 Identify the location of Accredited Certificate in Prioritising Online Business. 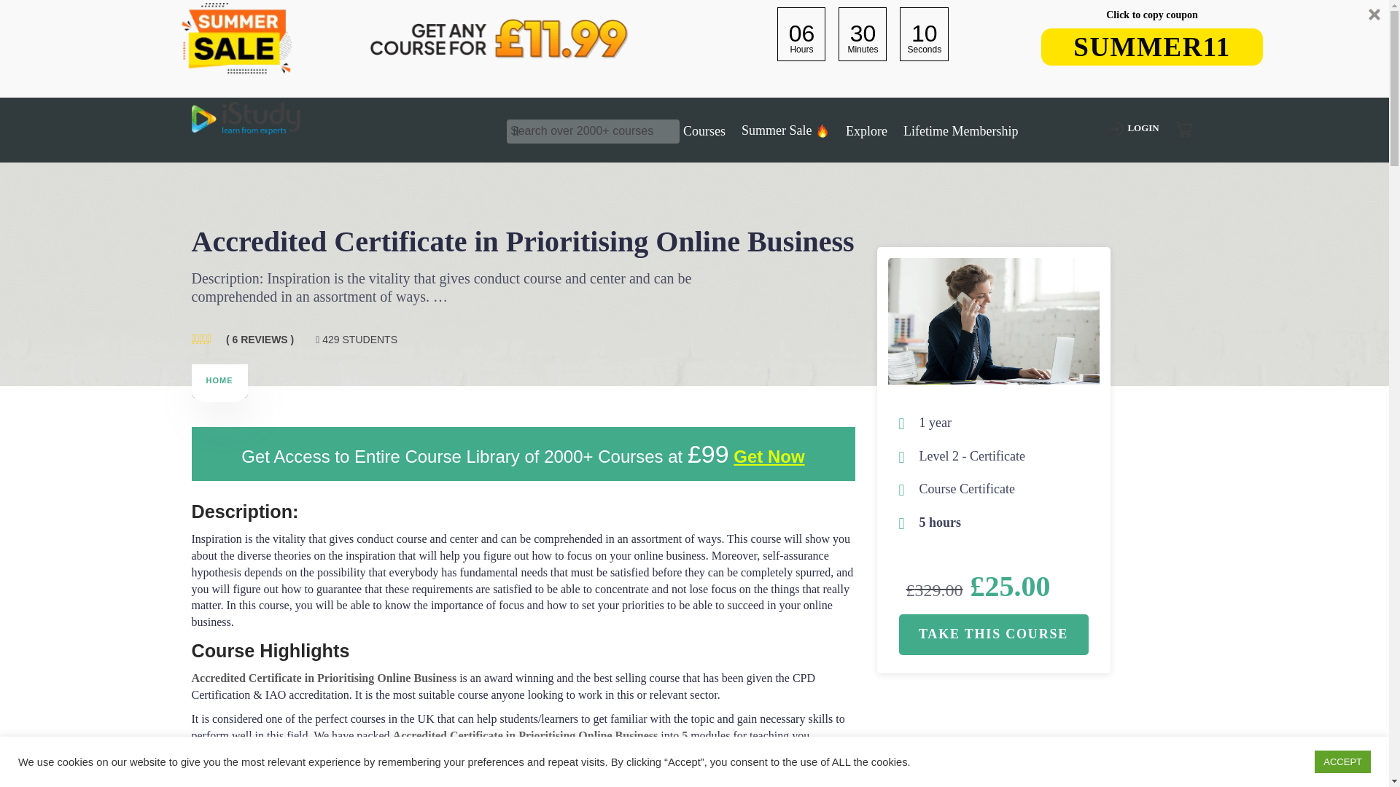
(993, 321).